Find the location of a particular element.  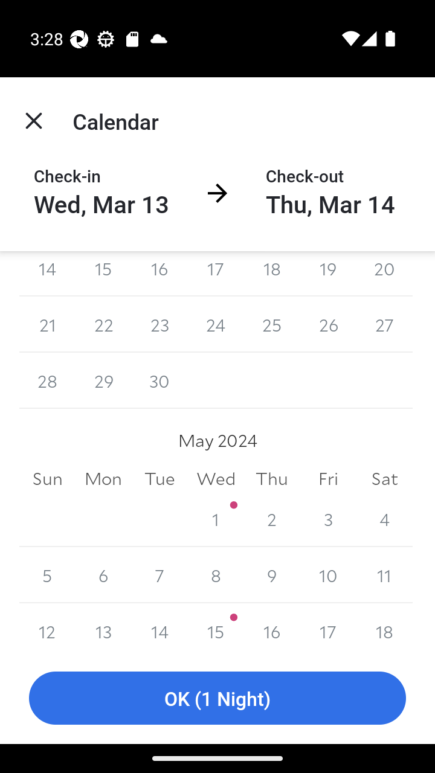

24 24 April 2024 is located at coordinates (216, 324).